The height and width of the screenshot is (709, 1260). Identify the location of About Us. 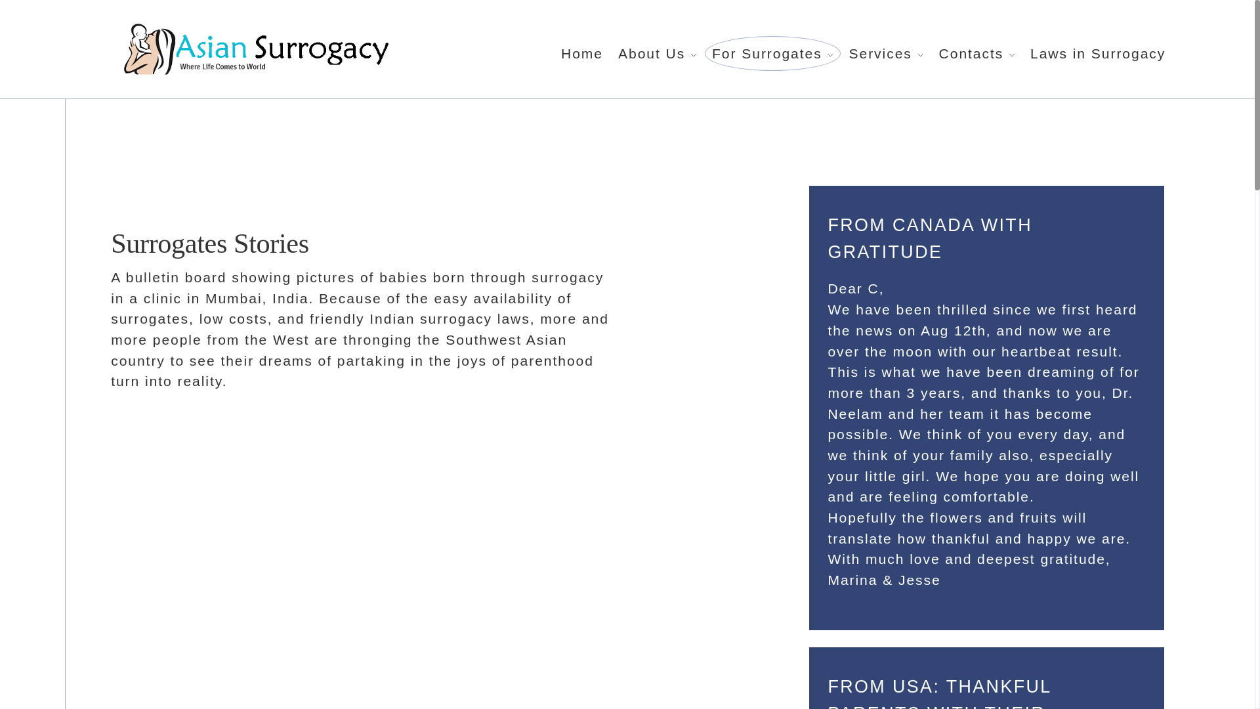
(79, 31).